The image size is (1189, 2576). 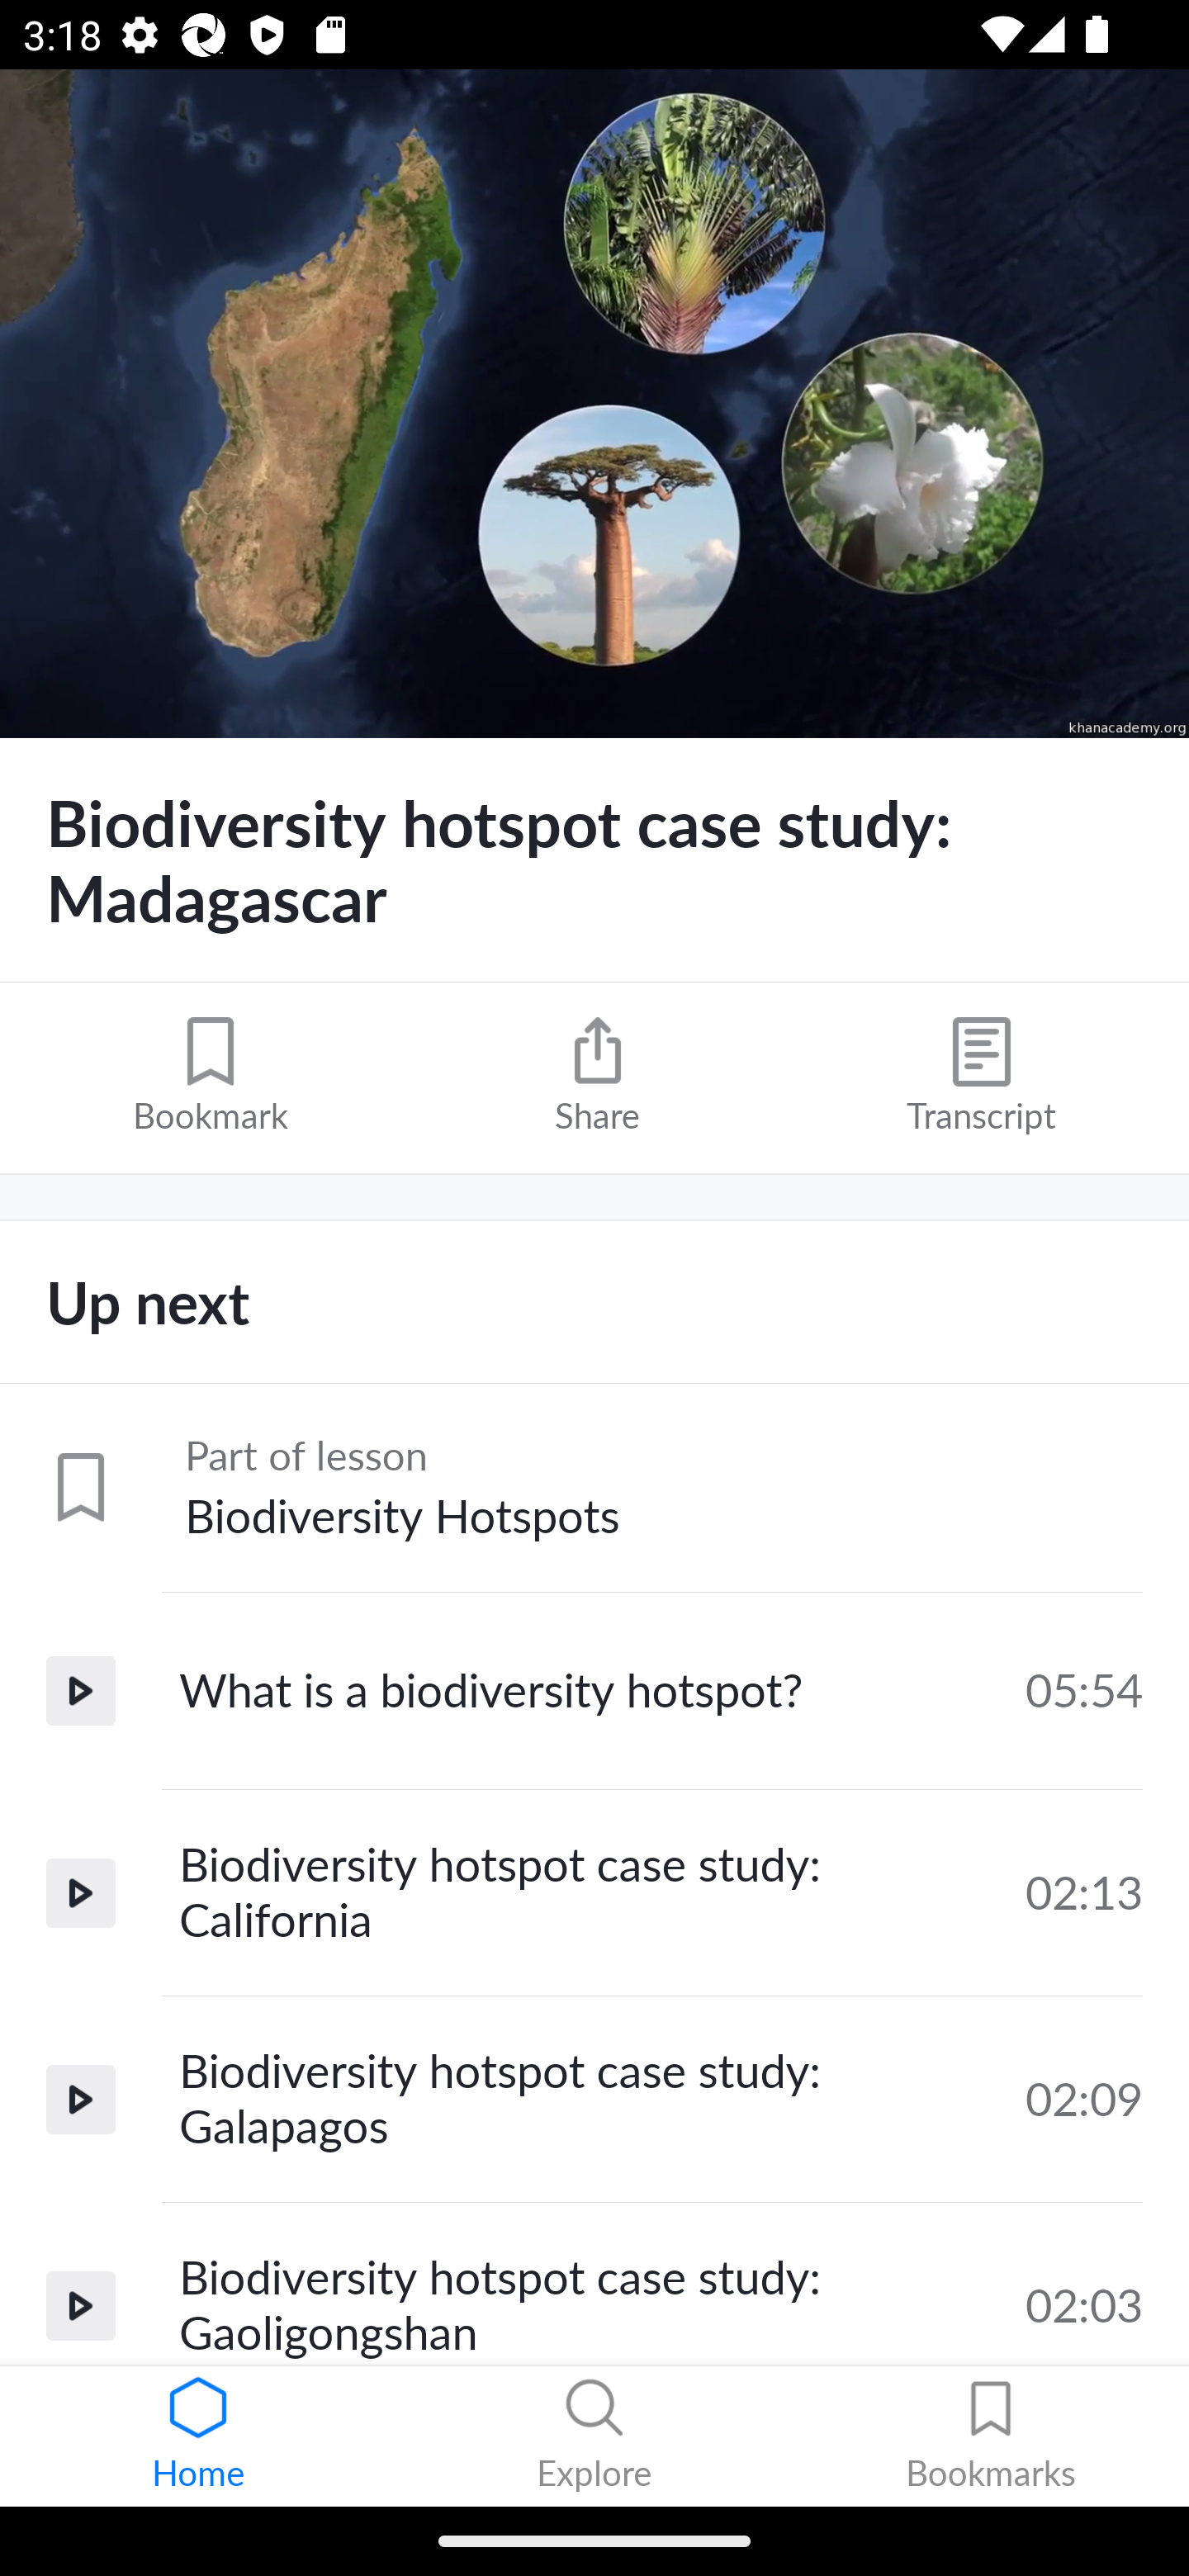 I want to click on Bookmarks, so click(x=991, y=2436).